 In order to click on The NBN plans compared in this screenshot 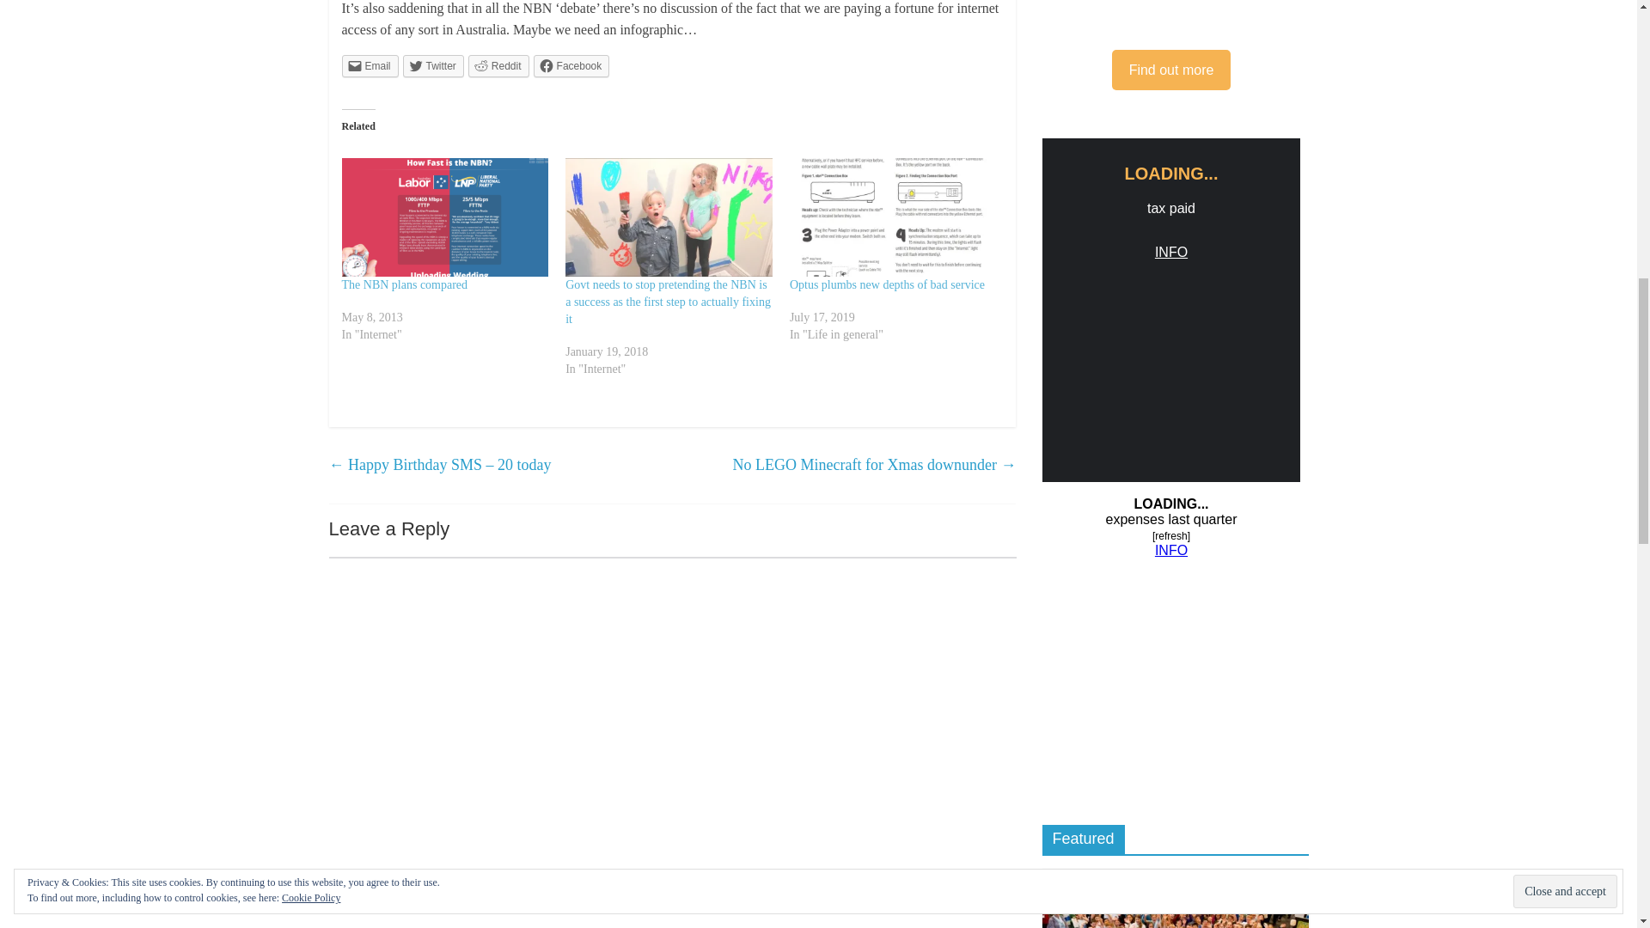, I will do `click(445, 217)`.